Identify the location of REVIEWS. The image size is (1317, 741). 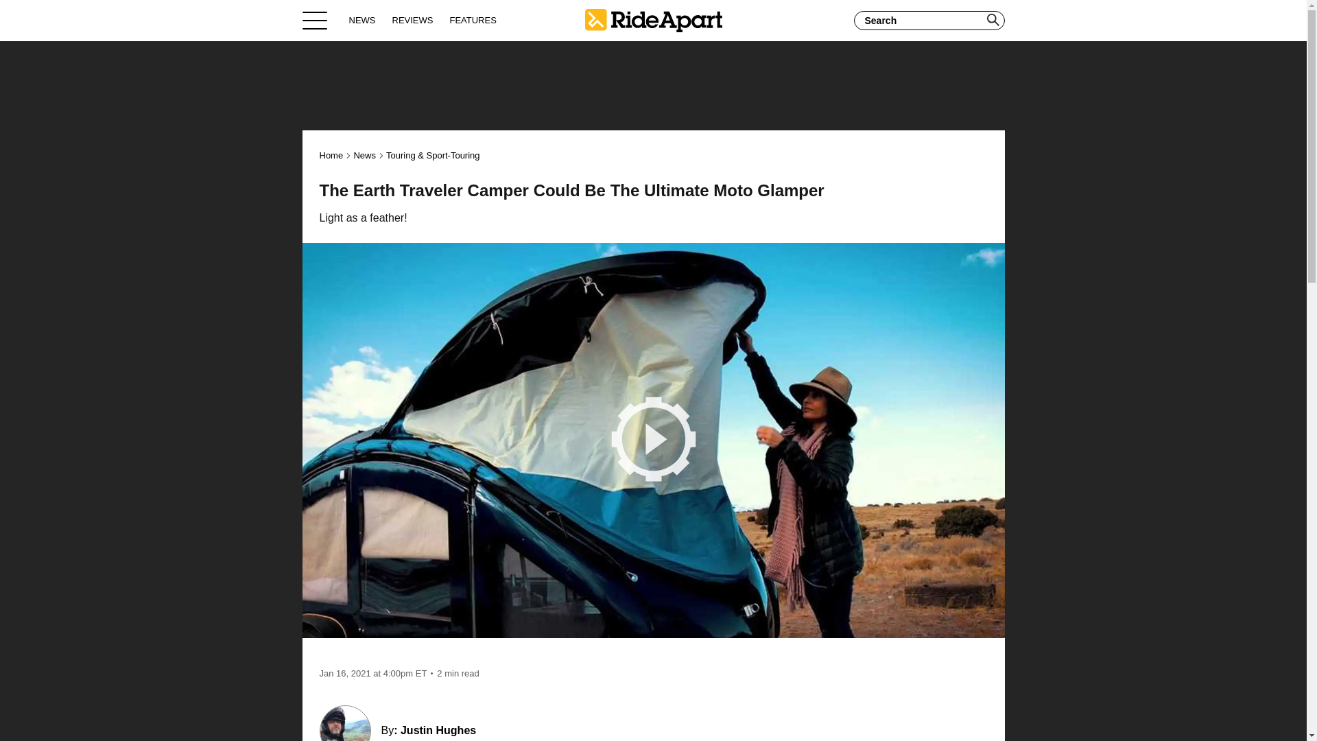
(413, 20).